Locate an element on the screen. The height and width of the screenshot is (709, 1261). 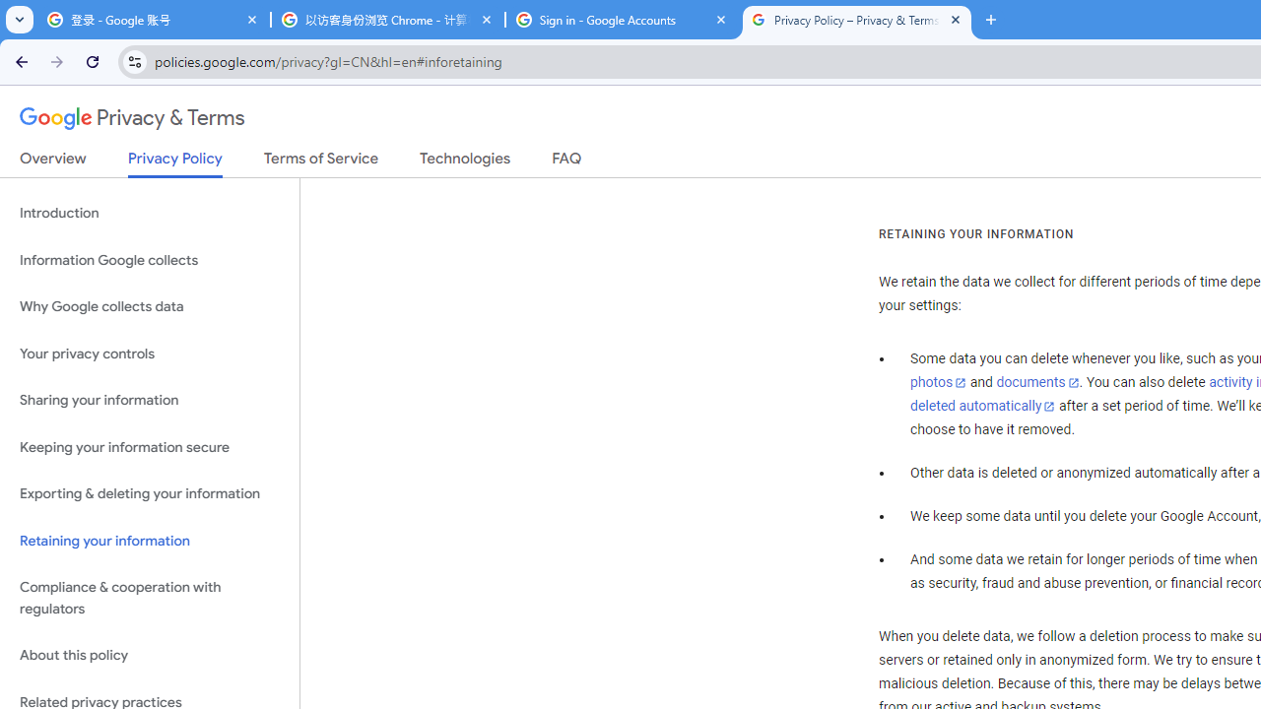
About this policy is located at coordinates (150, 656).